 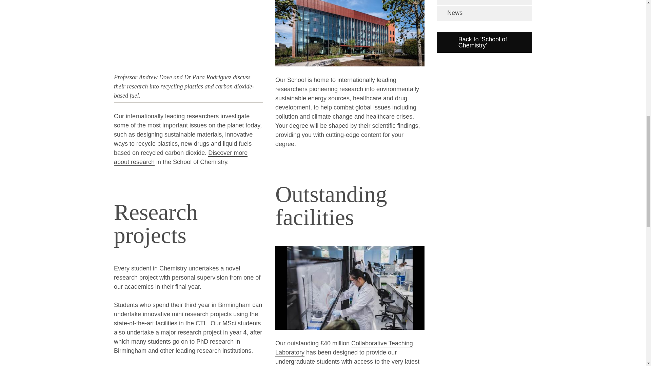 What do you see at coordinates (189, 35) in the screenshot?
I see `Why chemistry: recycling` at bounding box center [189, 35].